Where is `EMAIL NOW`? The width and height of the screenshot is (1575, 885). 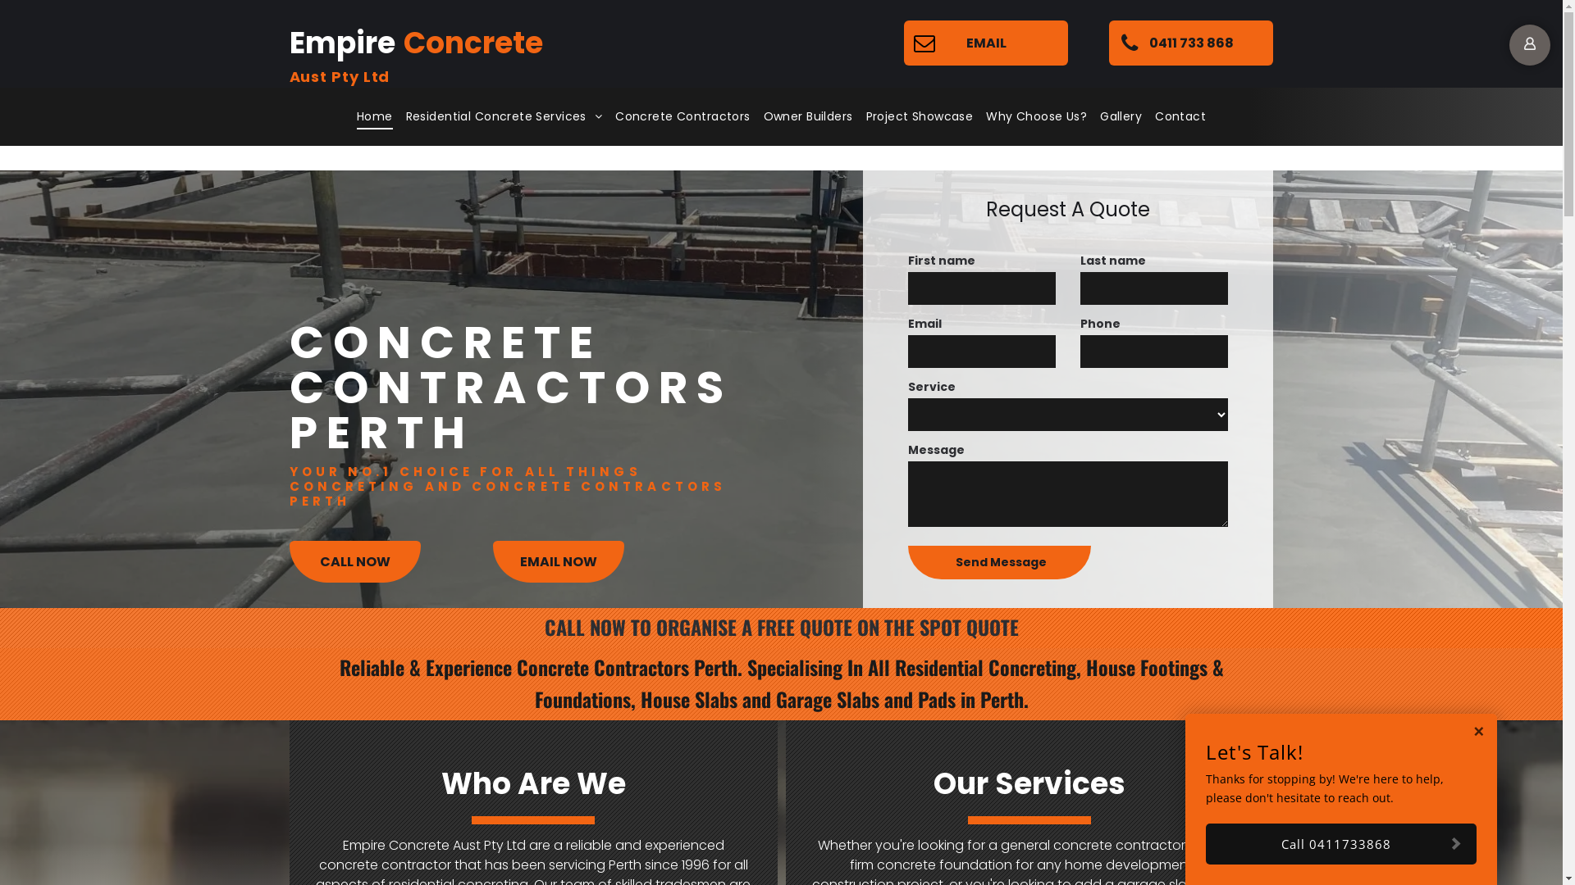 EMAIL NOW is located at coordinates (559, 562).